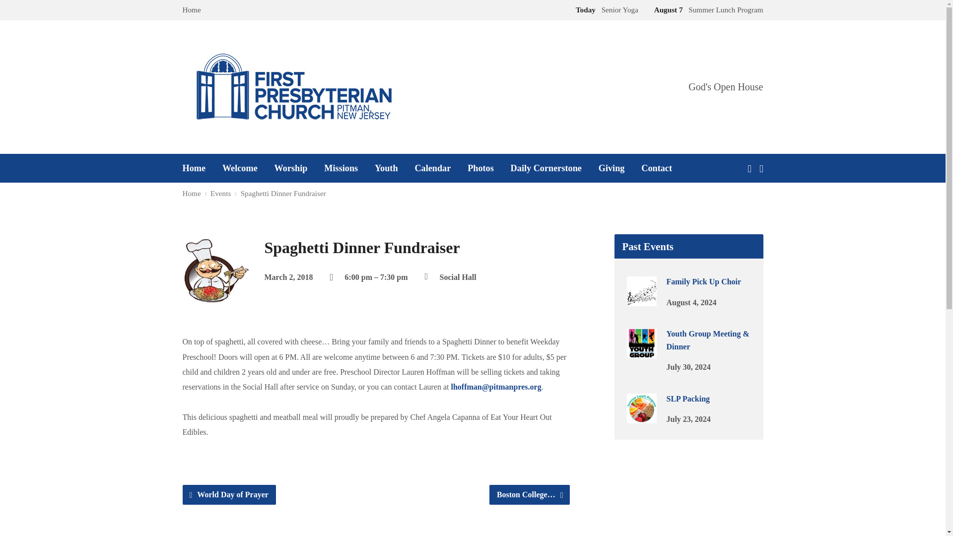  What do you see at coordinates (239, 168) in the screenshot?
I see `Welcome` at bounding box center [239, 168].